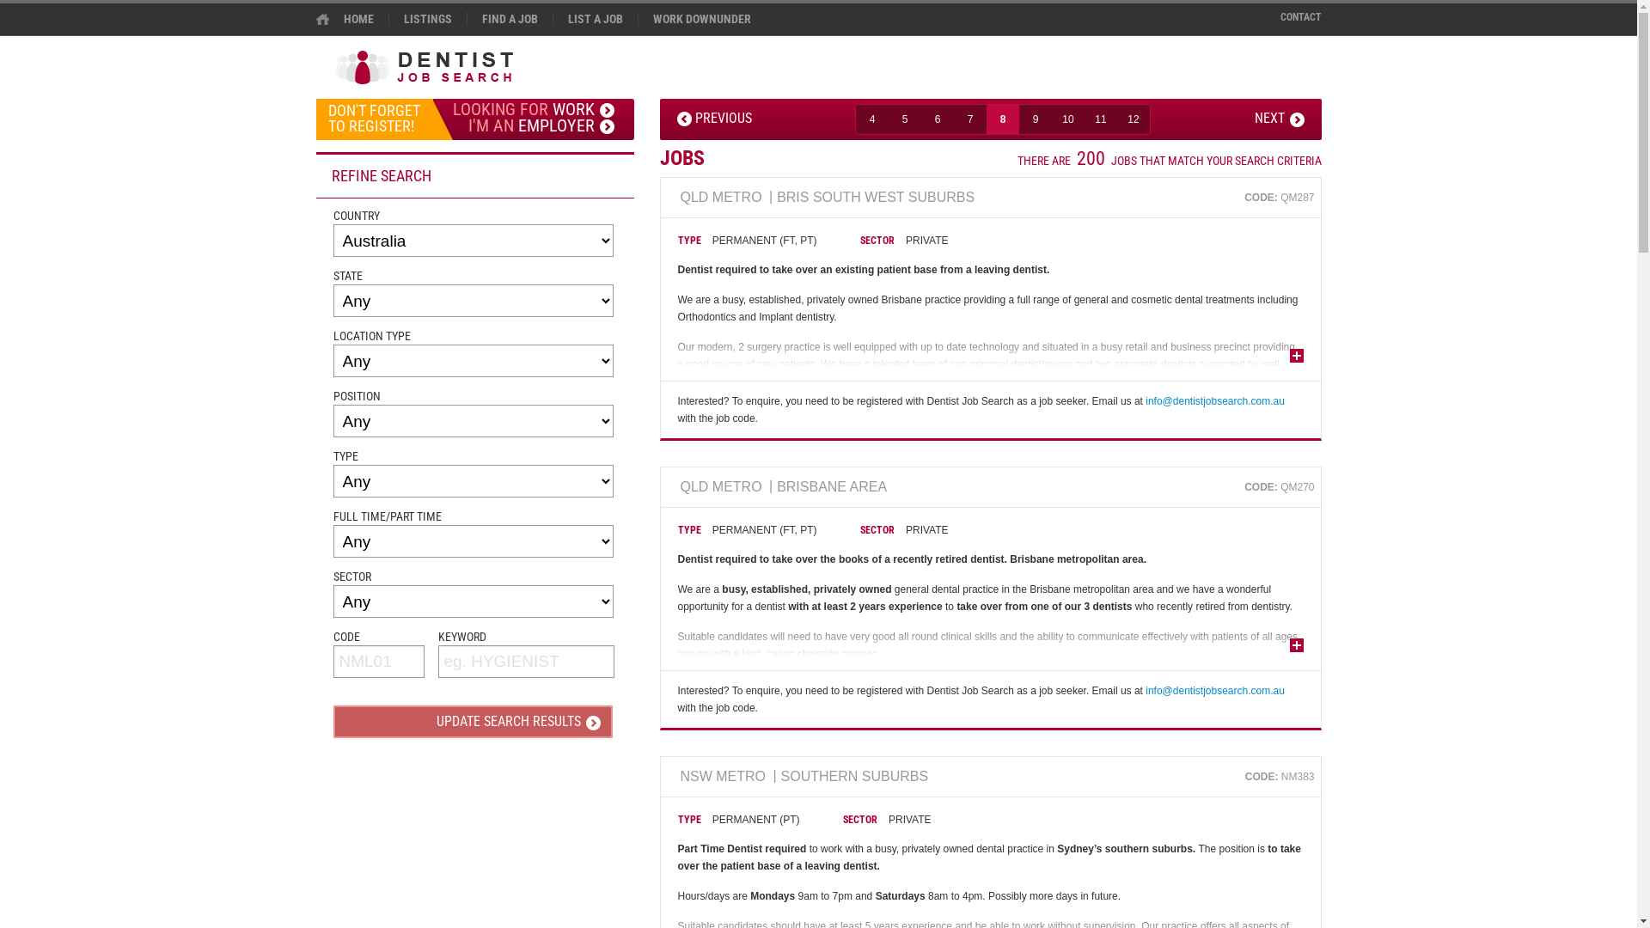 This screenshot has height=928, width=1650. I want to click on LIST A JOB, so click(595, 19).